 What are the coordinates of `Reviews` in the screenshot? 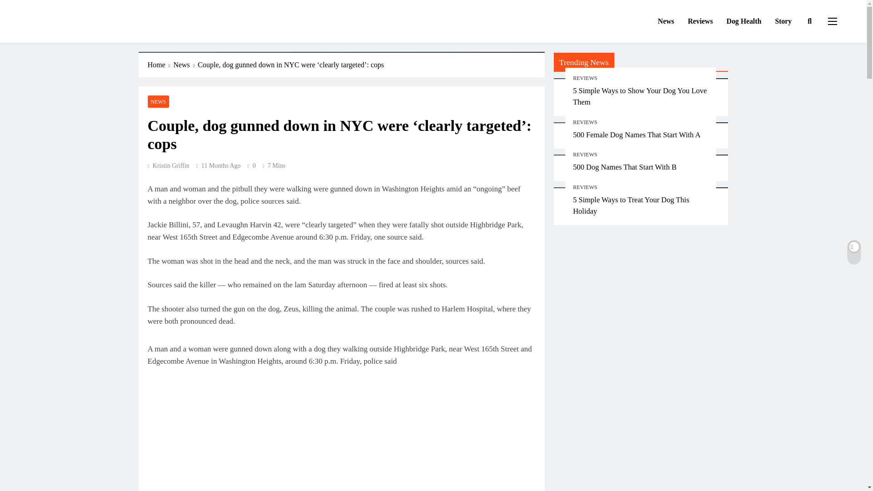 It's located at (700, 21).